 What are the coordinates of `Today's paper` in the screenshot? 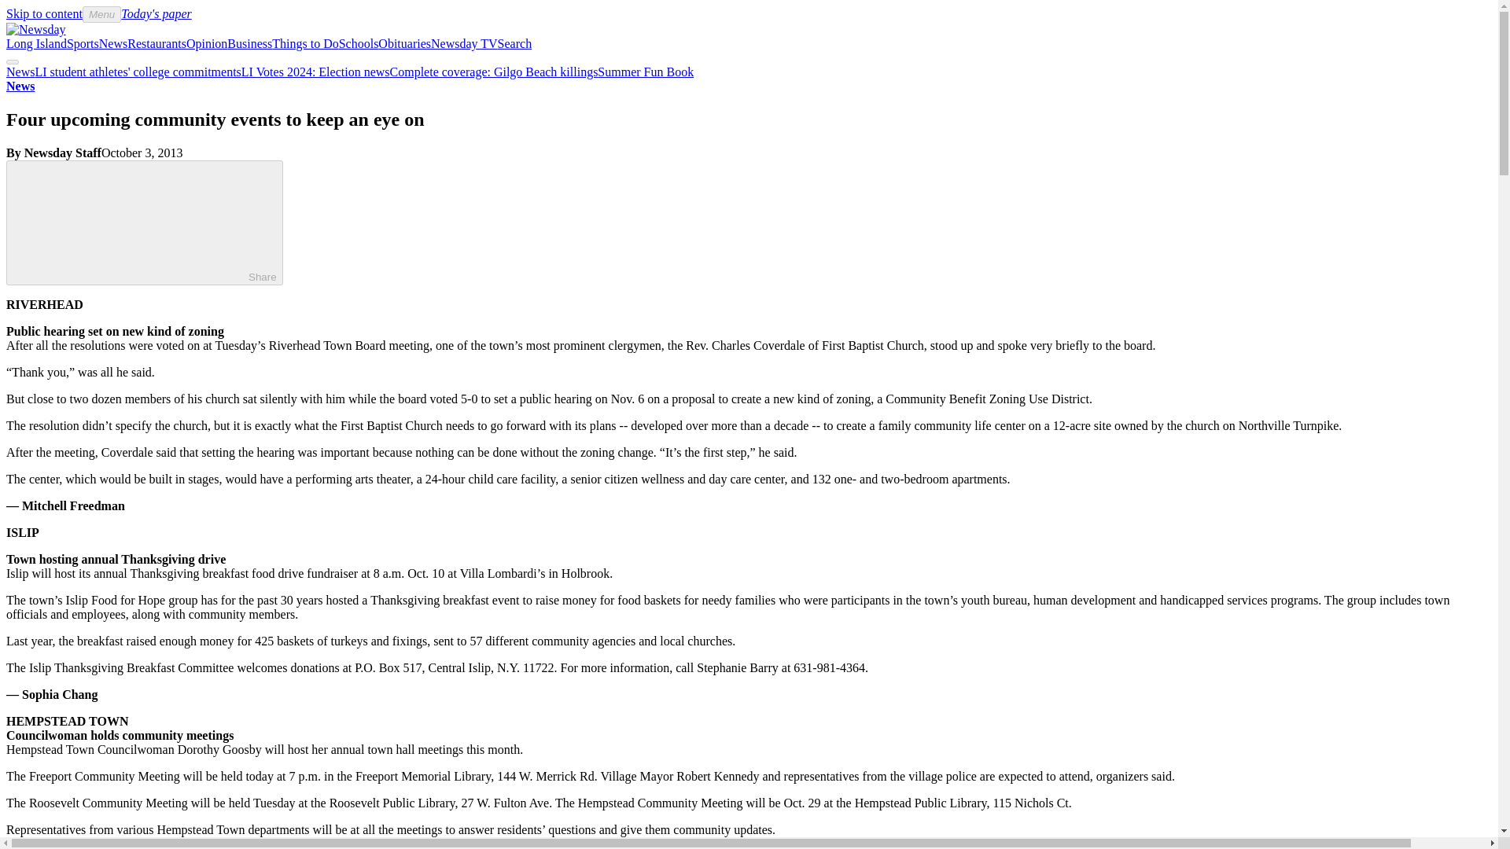 It's located at (156, 13).